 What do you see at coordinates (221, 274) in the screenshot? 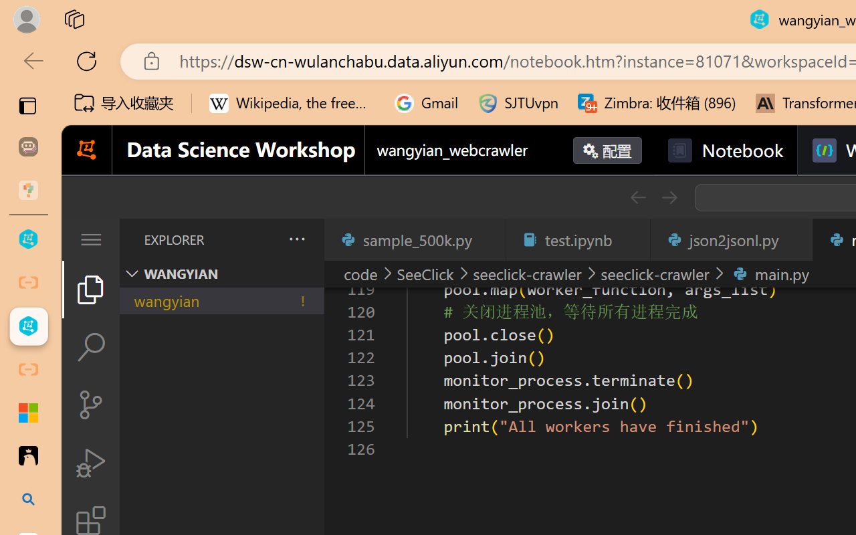
I see `Explorer Section: wangyian` at bounding box center [221, 274].